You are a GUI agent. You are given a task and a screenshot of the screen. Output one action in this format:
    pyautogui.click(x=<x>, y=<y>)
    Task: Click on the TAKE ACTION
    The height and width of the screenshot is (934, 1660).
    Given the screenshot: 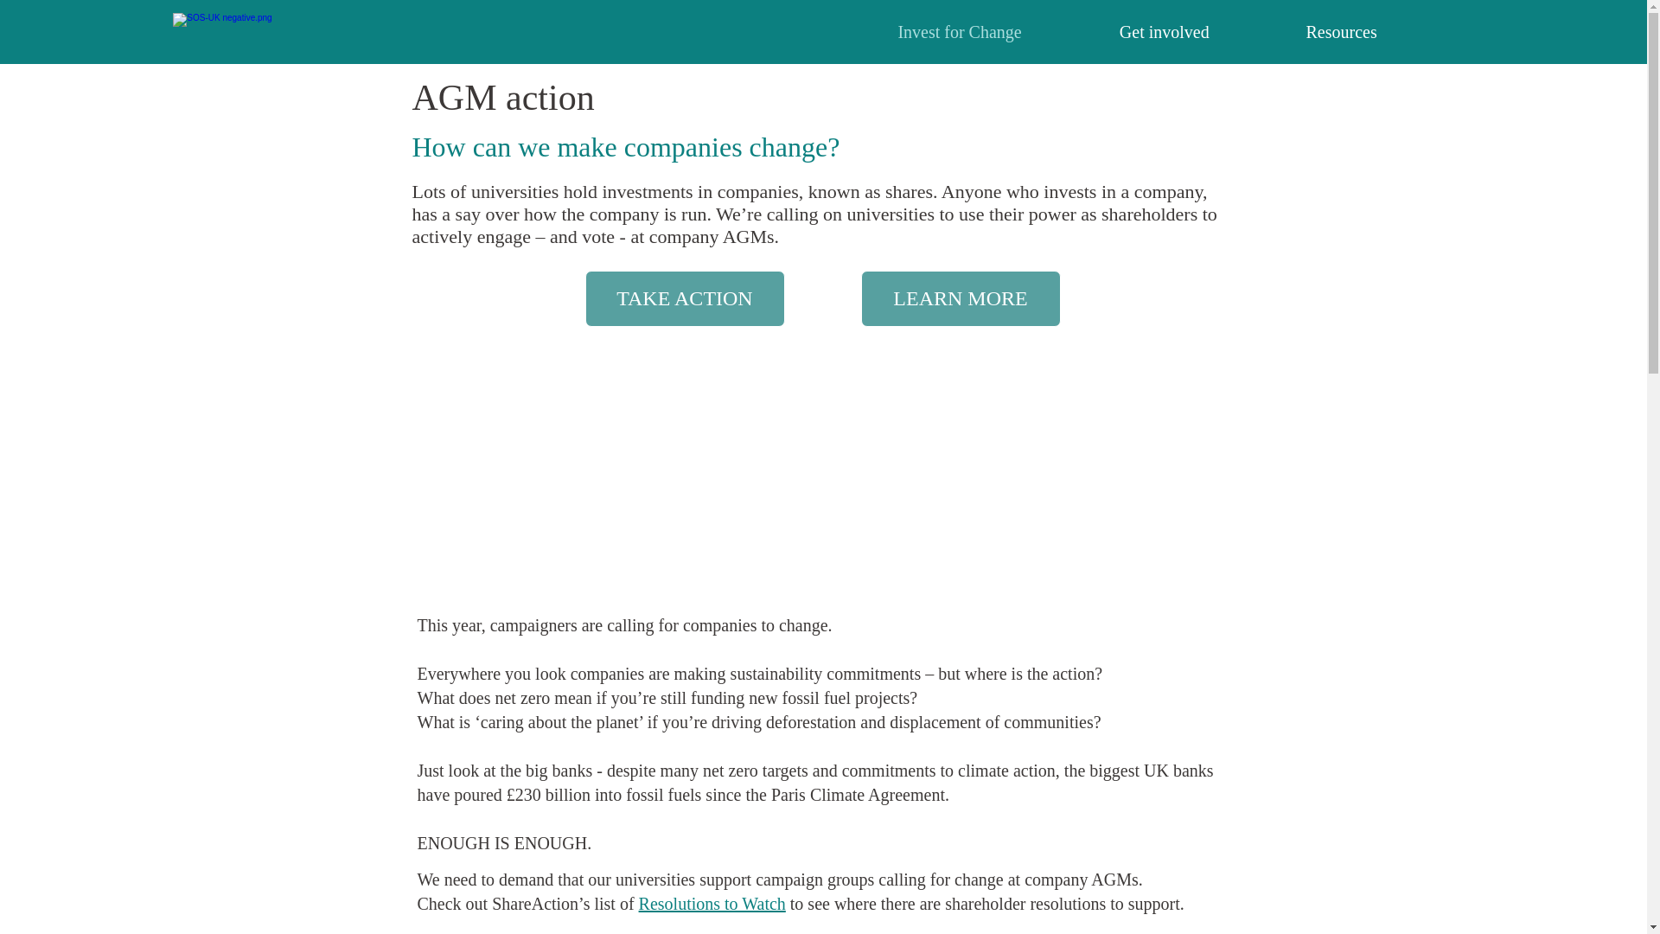 What is the action you would take?
    pyautogui.click(x=683, y=299)
    